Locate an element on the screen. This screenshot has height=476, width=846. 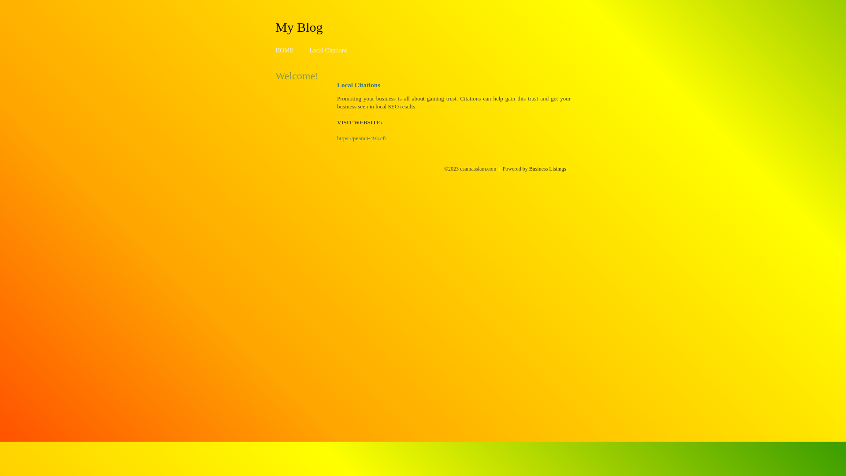
Business Listings is located at coordinates (548, 169).